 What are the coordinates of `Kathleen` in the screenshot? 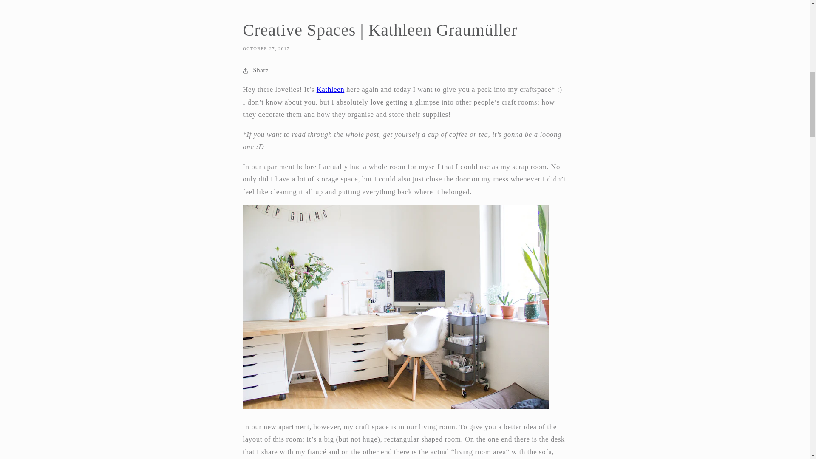 It's located at (330, 89).